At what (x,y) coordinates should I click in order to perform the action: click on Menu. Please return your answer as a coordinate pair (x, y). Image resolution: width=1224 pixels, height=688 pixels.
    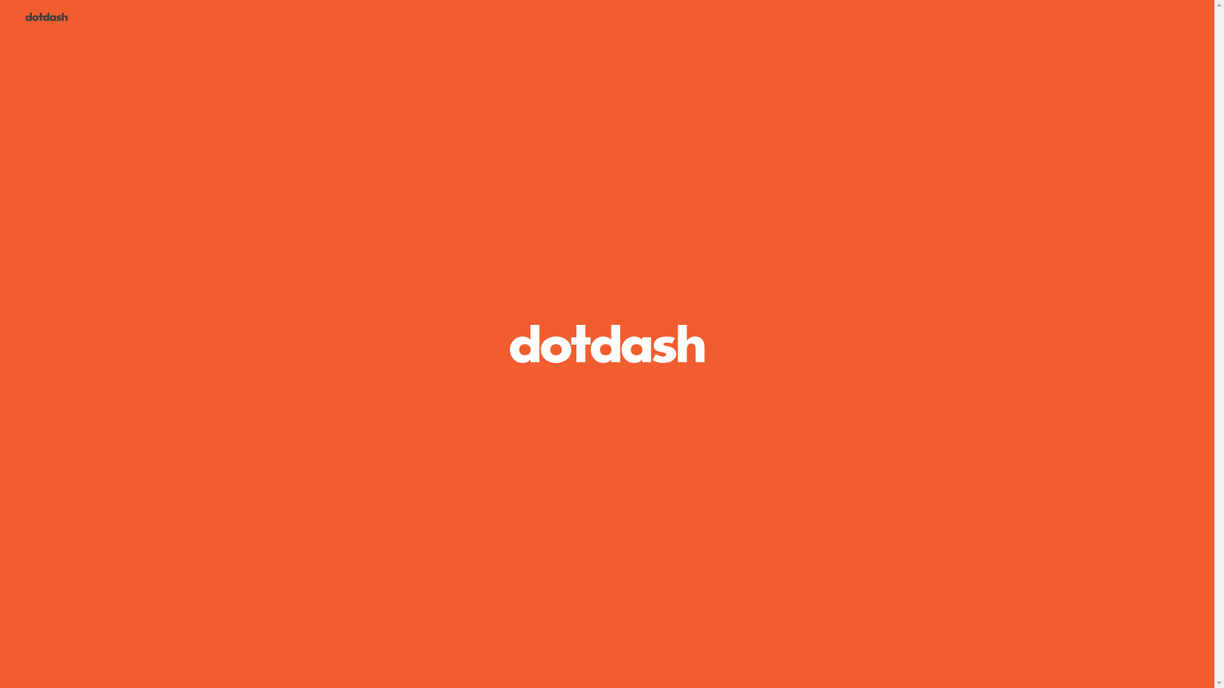
    Looking at the image, I should click on (47, 18).